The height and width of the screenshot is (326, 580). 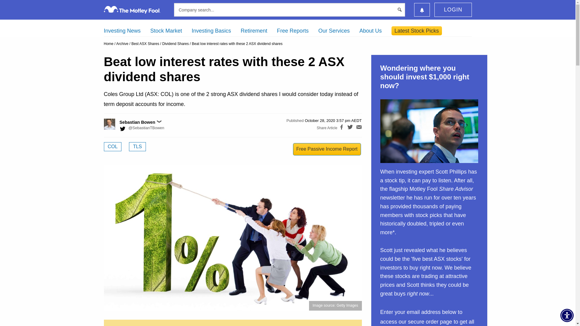 I want to click on Accessibility Menu, so click(x=567, y=315).